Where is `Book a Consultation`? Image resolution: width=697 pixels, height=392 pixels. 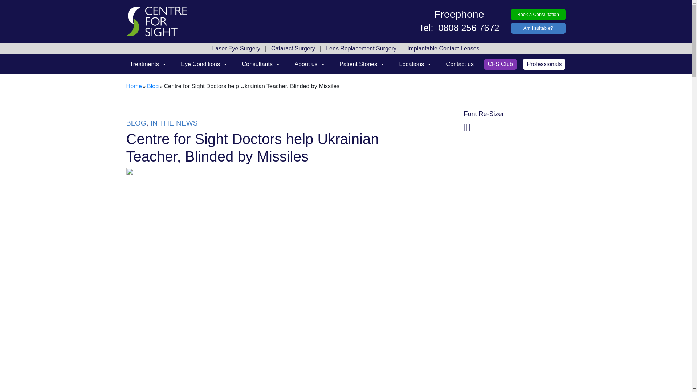
Book a Consultation is located at coordinates (538, 15).